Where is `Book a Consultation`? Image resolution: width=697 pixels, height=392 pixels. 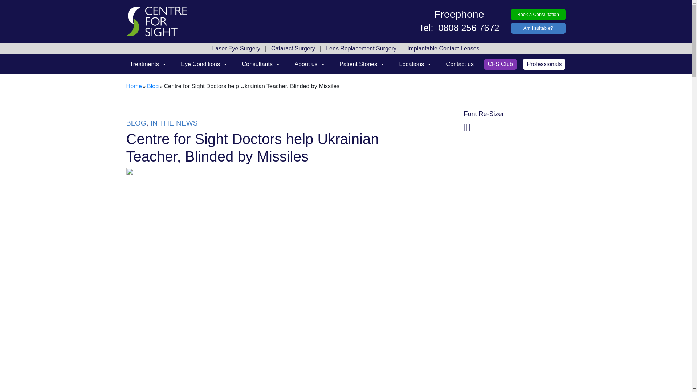
Book a Consultation is located at coordinates (538, 15).